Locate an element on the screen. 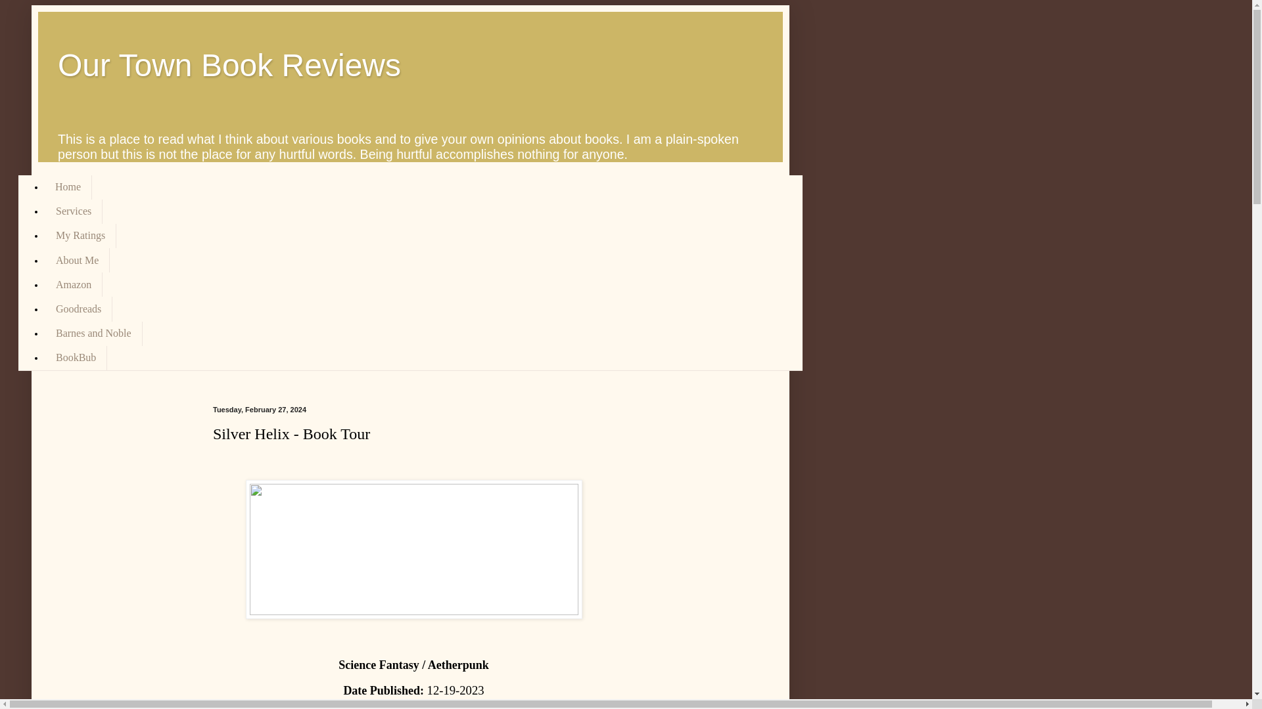 This screenshot has height=709, width=1262. BookBub is located at coordinates (76, 358).